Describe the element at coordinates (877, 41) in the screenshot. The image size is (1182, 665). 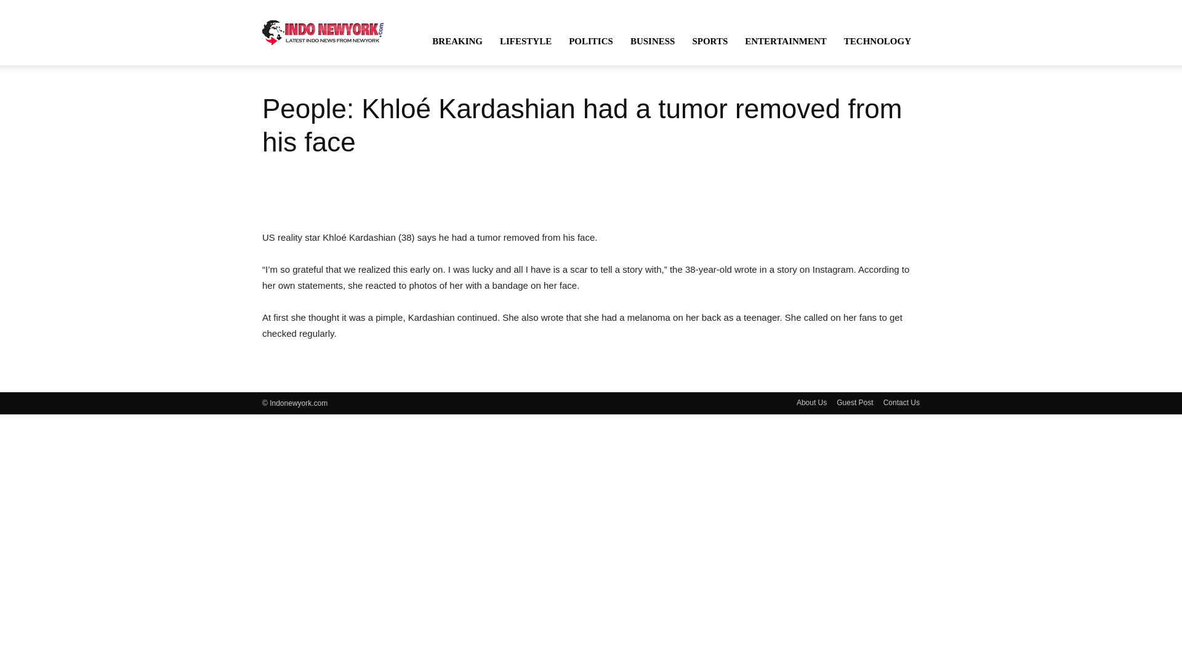
I see `TECHNOLOGY` at that location.